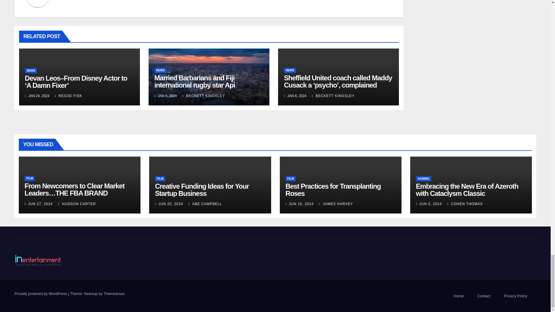 The height and width of the screenshot is (312, 555). Describe the element at coordinates (333, 96) in the screenshot. I see `BECKETT KINGSLEY` at that location.